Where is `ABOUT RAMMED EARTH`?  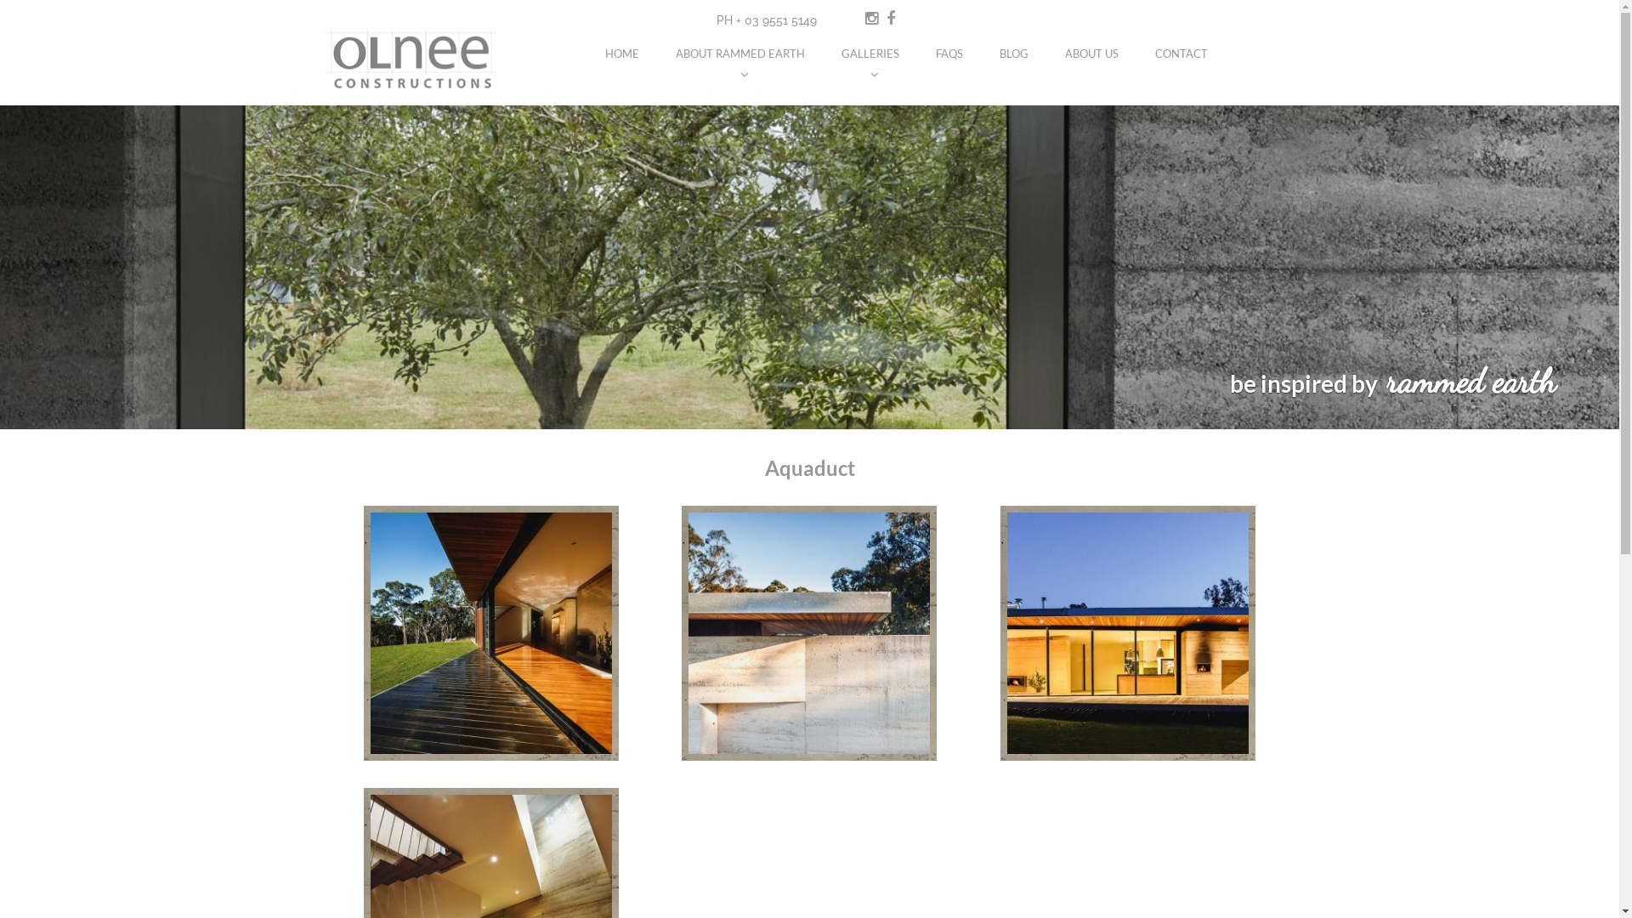
ABOUT RAMMED EARTH is located at coordinates (740, 46).